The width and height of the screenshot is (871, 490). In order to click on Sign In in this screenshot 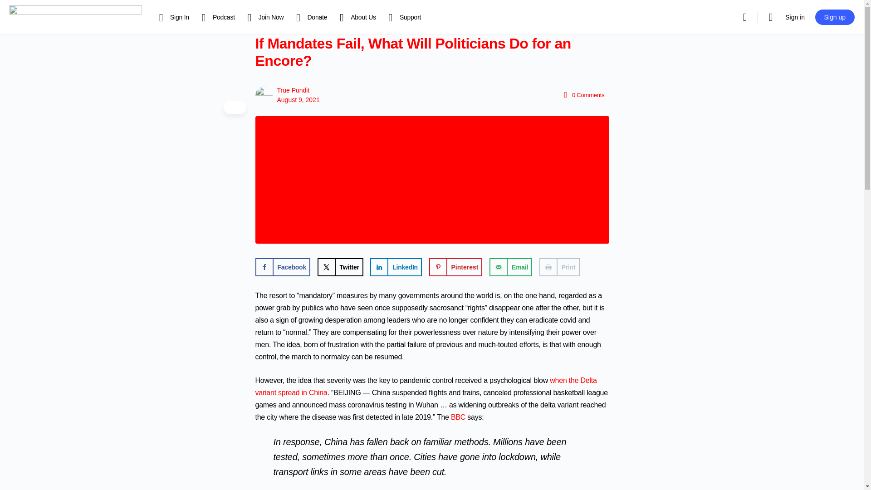, I will do `click(172, 17)`.